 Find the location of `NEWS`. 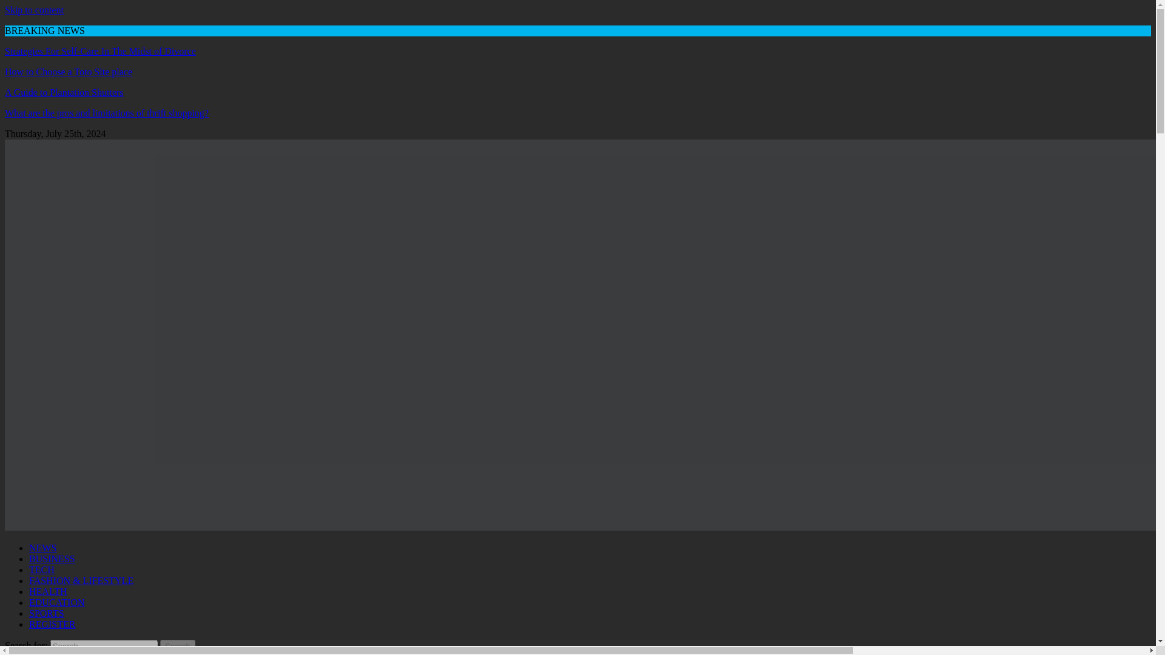

NEWS is located at coordinates (42, 548).